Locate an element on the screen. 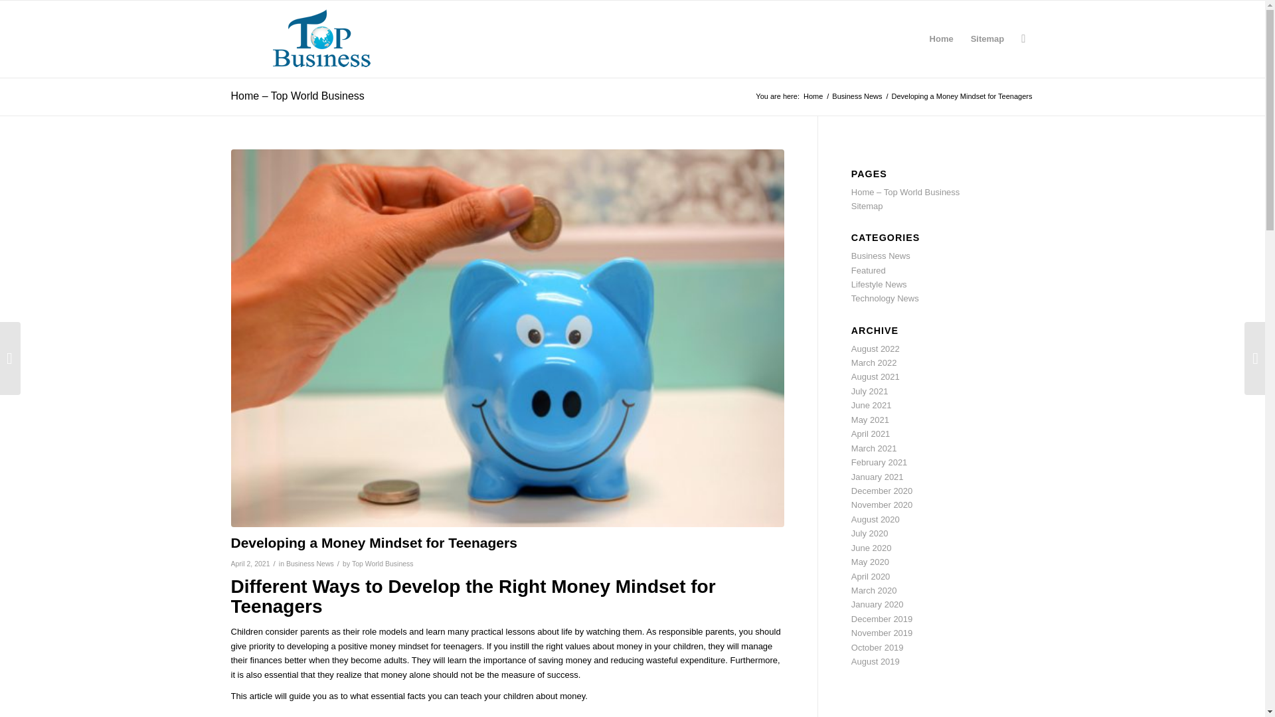 This screenshot has height=717, width=1275. February 2021 is located at coordinates (879, 462).